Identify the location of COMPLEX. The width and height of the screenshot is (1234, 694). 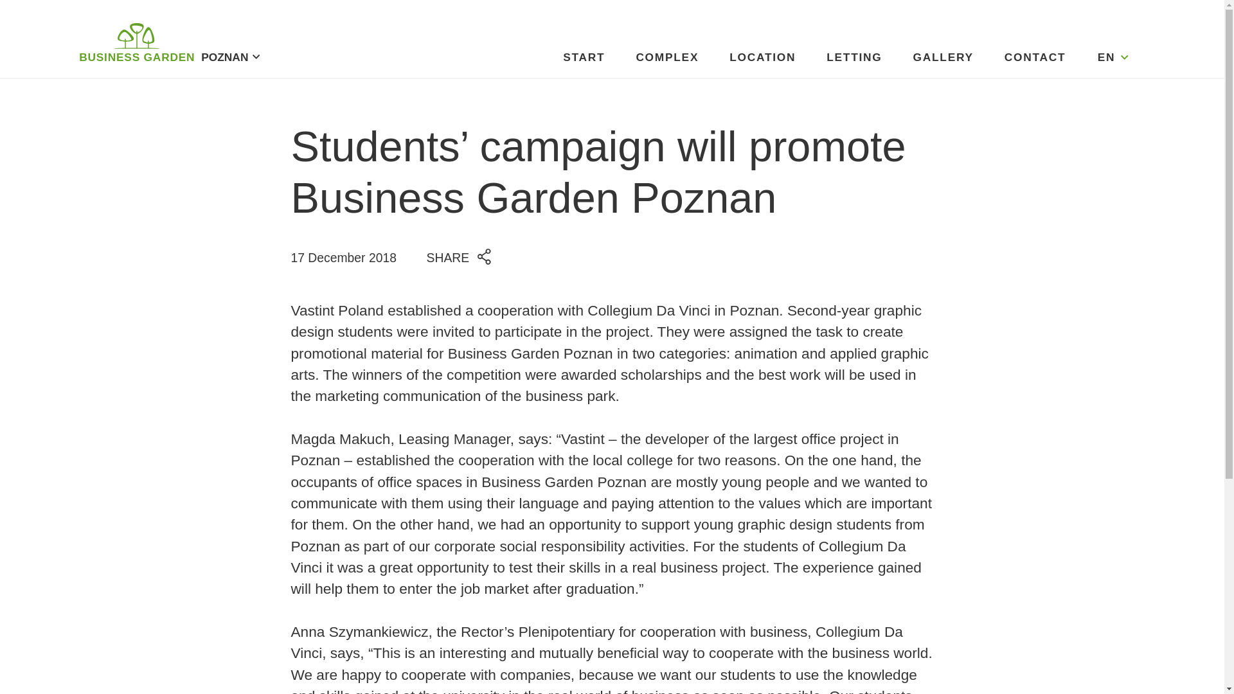
(666, 57).